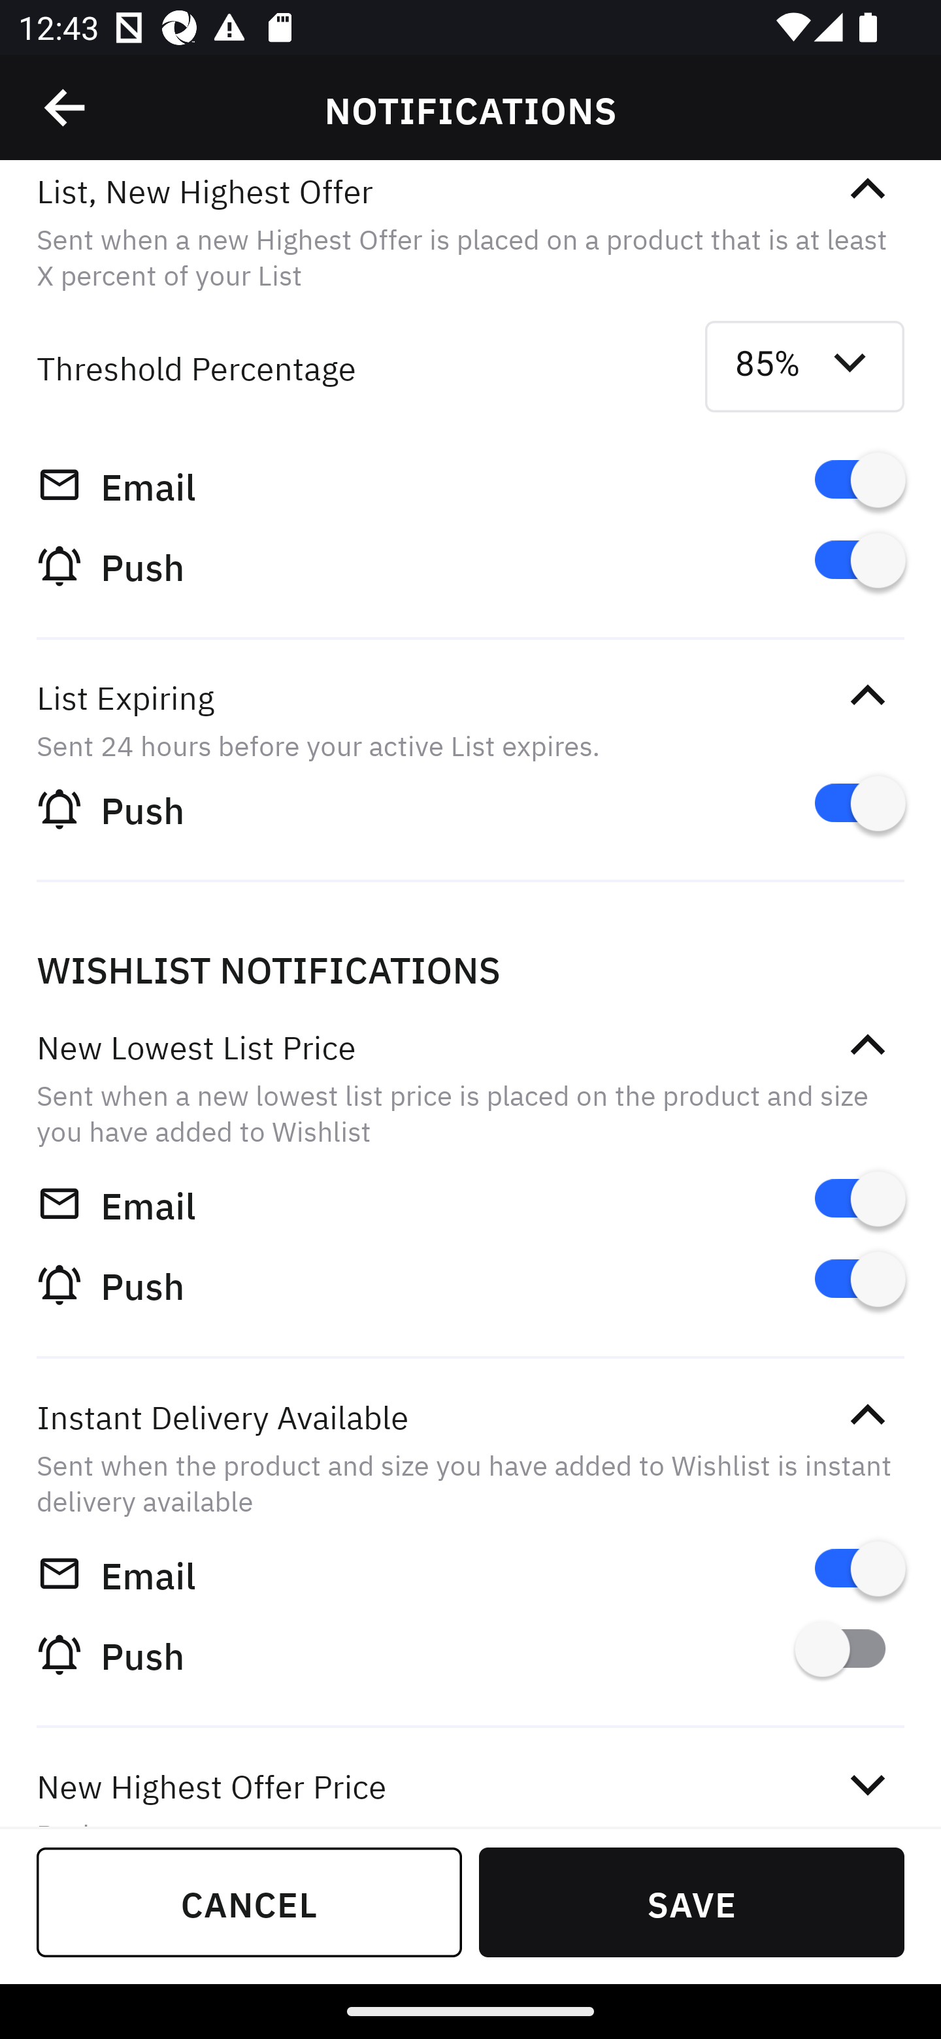  What do you see at coordinates (691, 1902) in the screenshot?
I see `SAVE` at bounding box center [691, 1902].